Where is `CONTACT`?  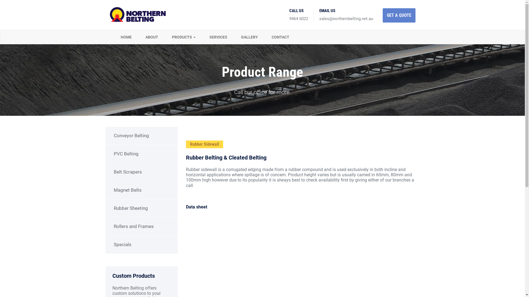 CONTACT is located at coordinates (280, 37).